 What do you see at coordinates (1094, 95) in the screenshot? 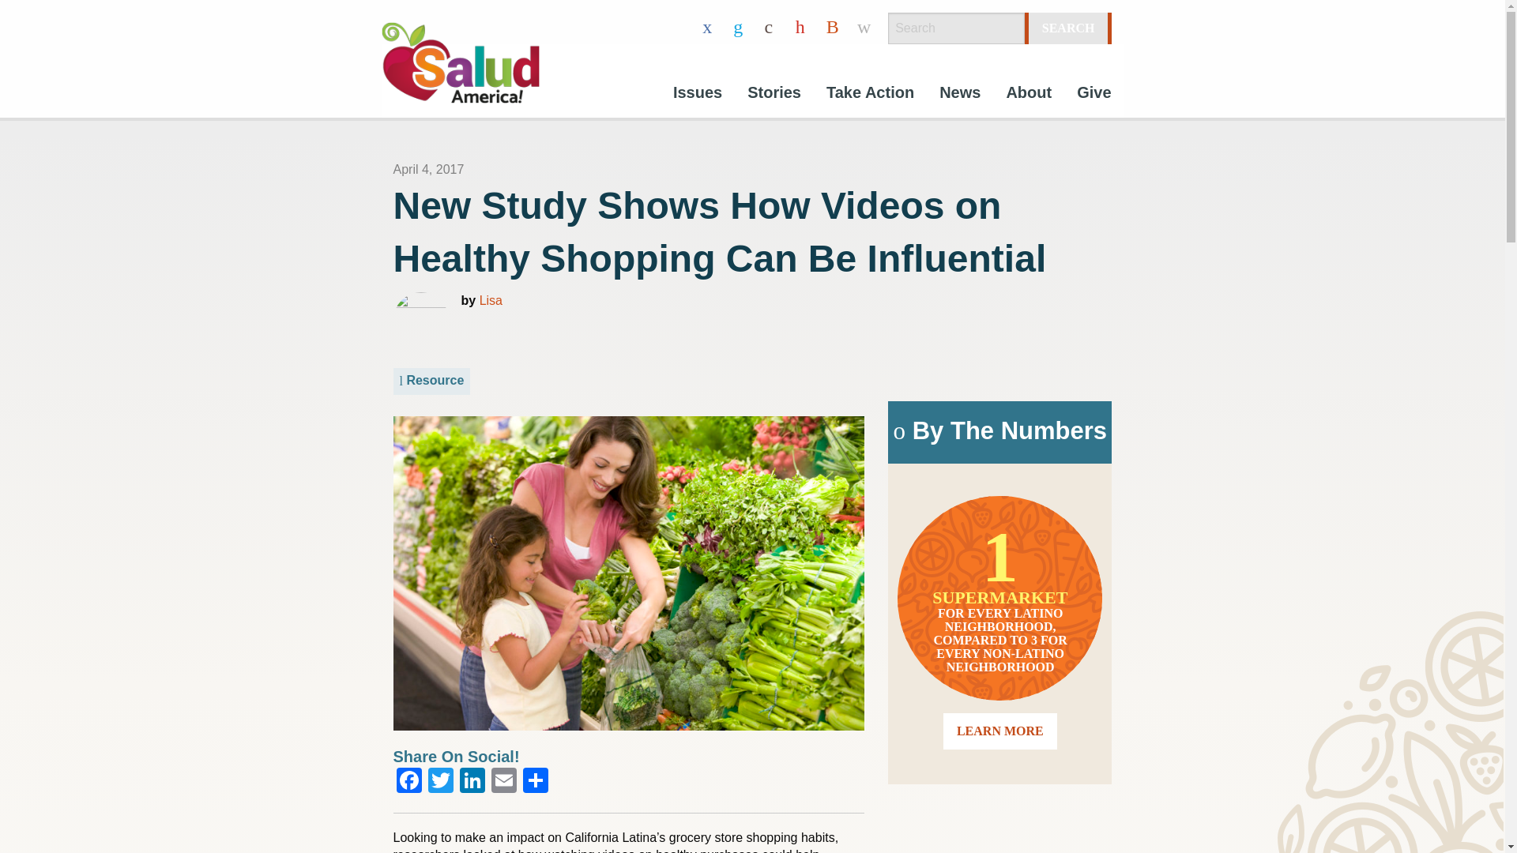
I see `Give` at bounding box center [1094, 95].